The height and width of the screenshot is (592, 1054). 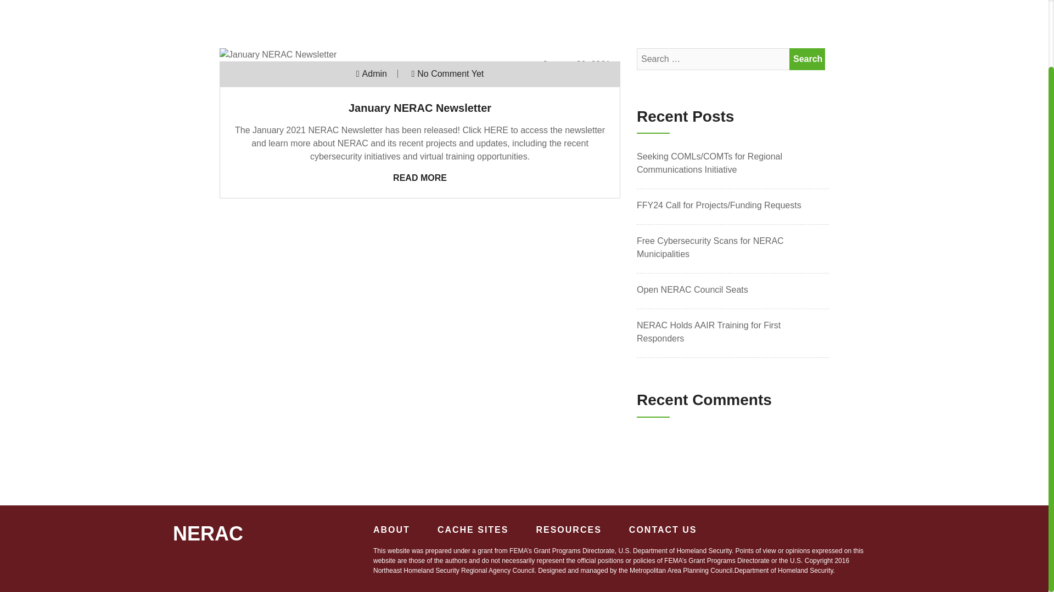 I want to click on Free Cybersecurity Scans for NERAC Municipalities, so click(x=732, y=248).